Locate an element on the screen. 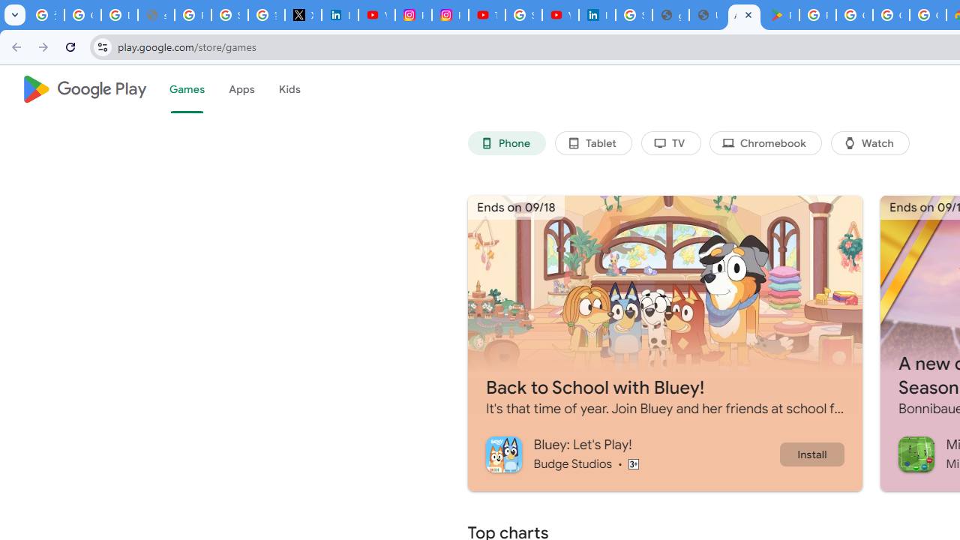  Kids is located at coordinates (289, 89).